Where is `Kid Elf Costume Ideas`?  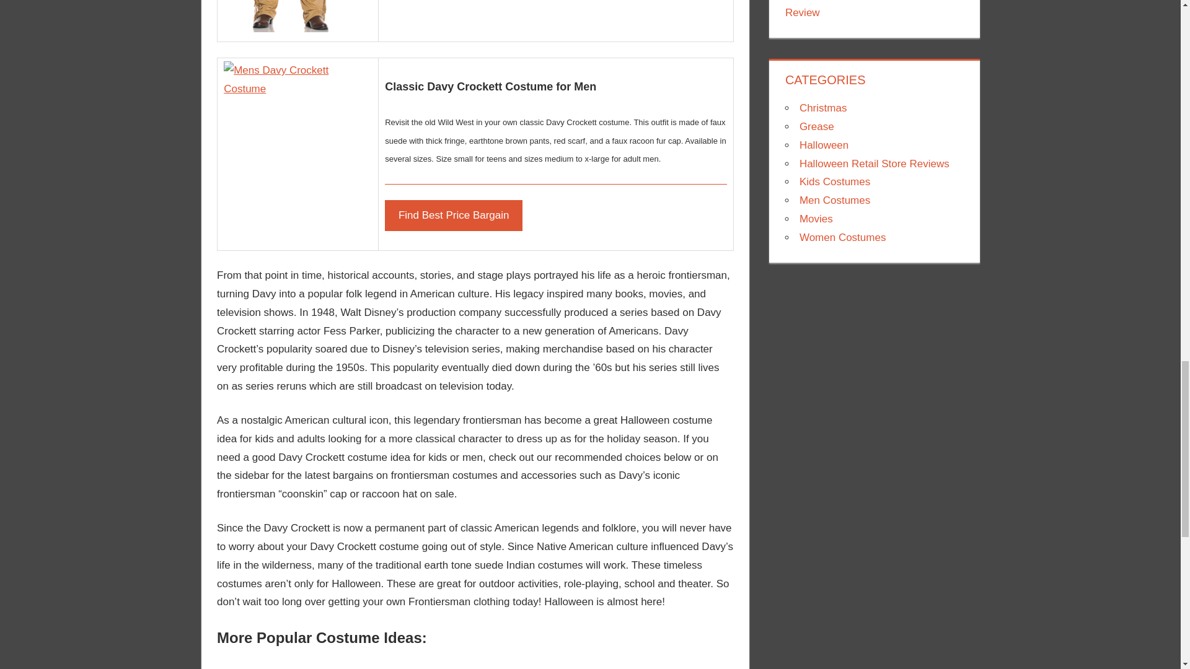 Kid Elf Costume Ideas is located at coordinates (338, 664).